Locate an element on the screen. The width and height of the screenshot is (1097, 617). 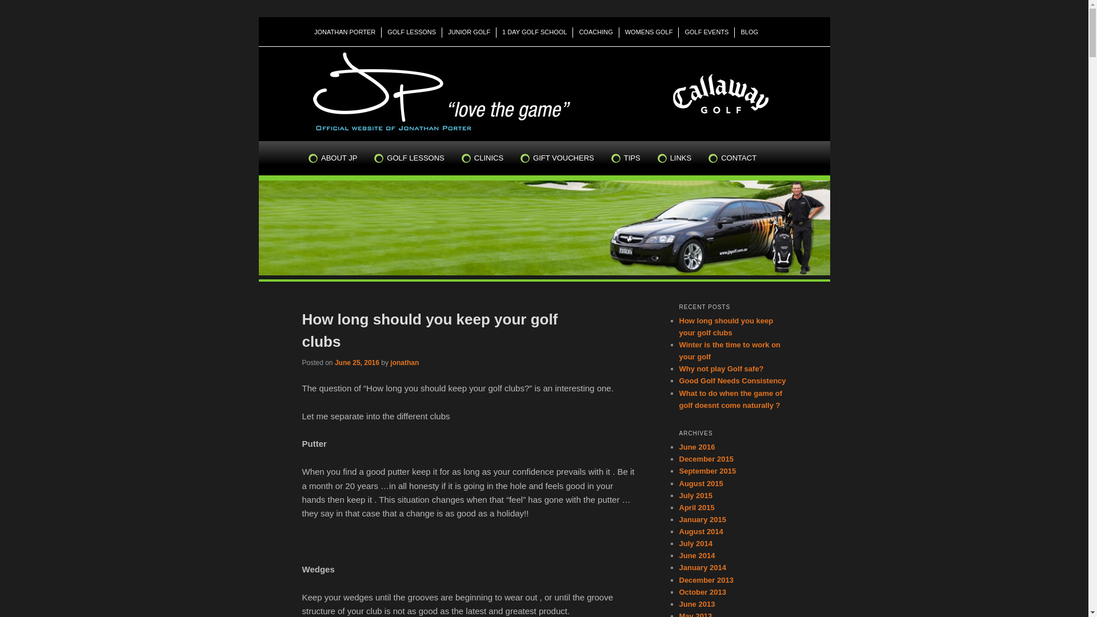
jonathan is located at coordinates (405, 363).